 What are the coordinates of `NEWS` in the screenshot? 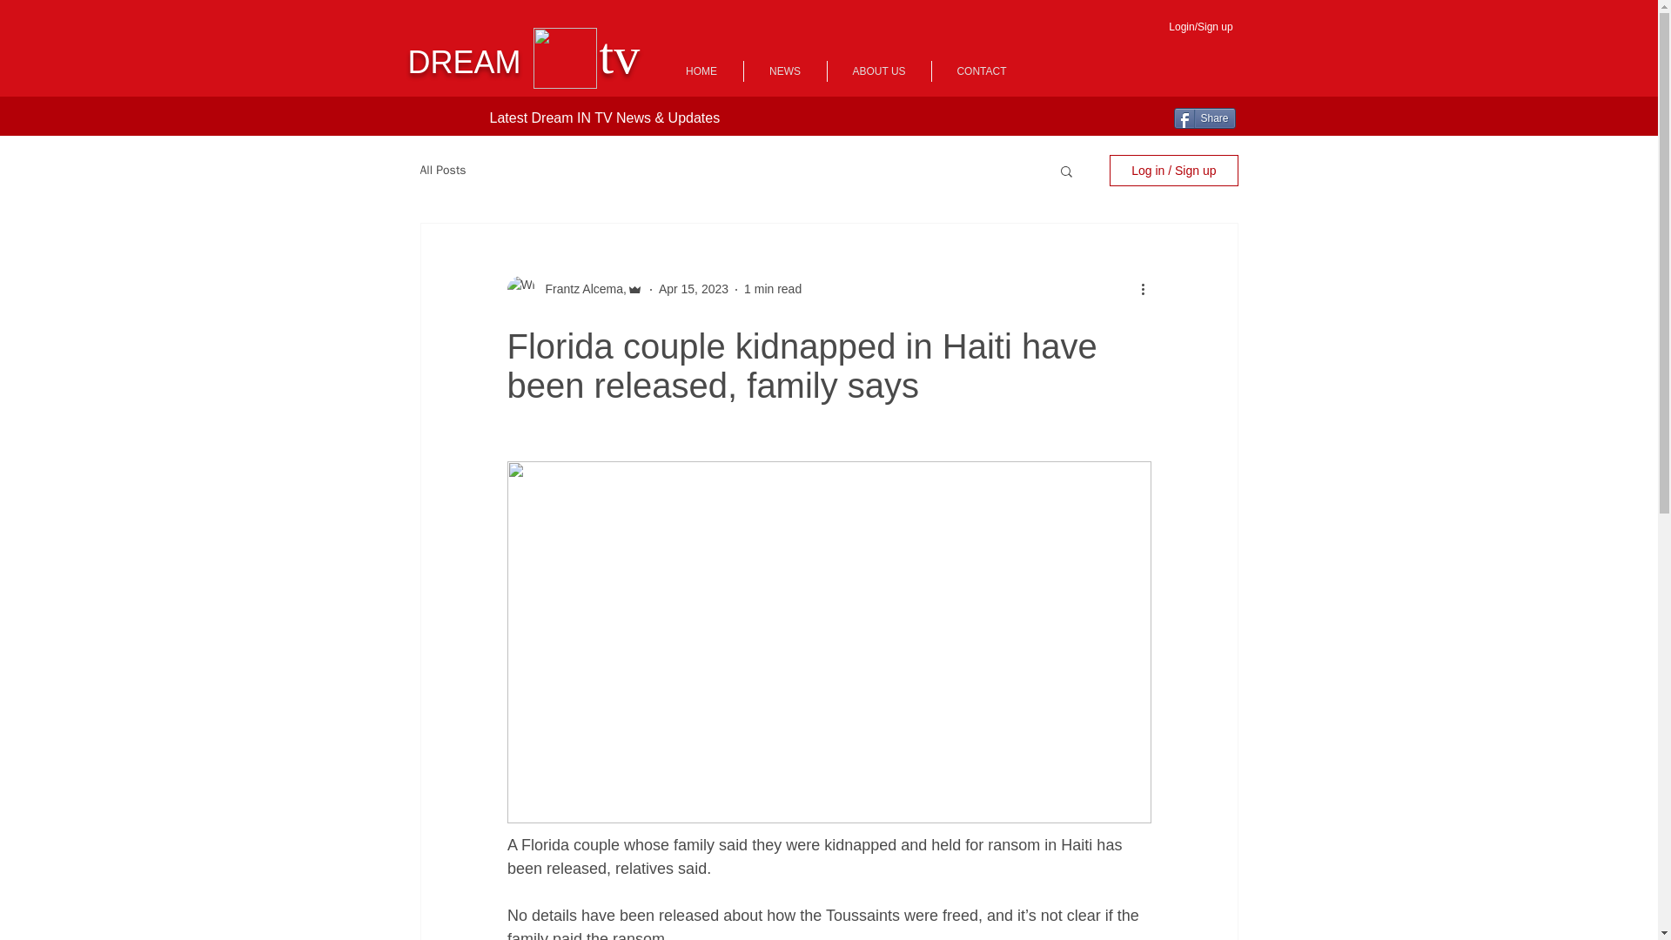 It's located at (784, 71).